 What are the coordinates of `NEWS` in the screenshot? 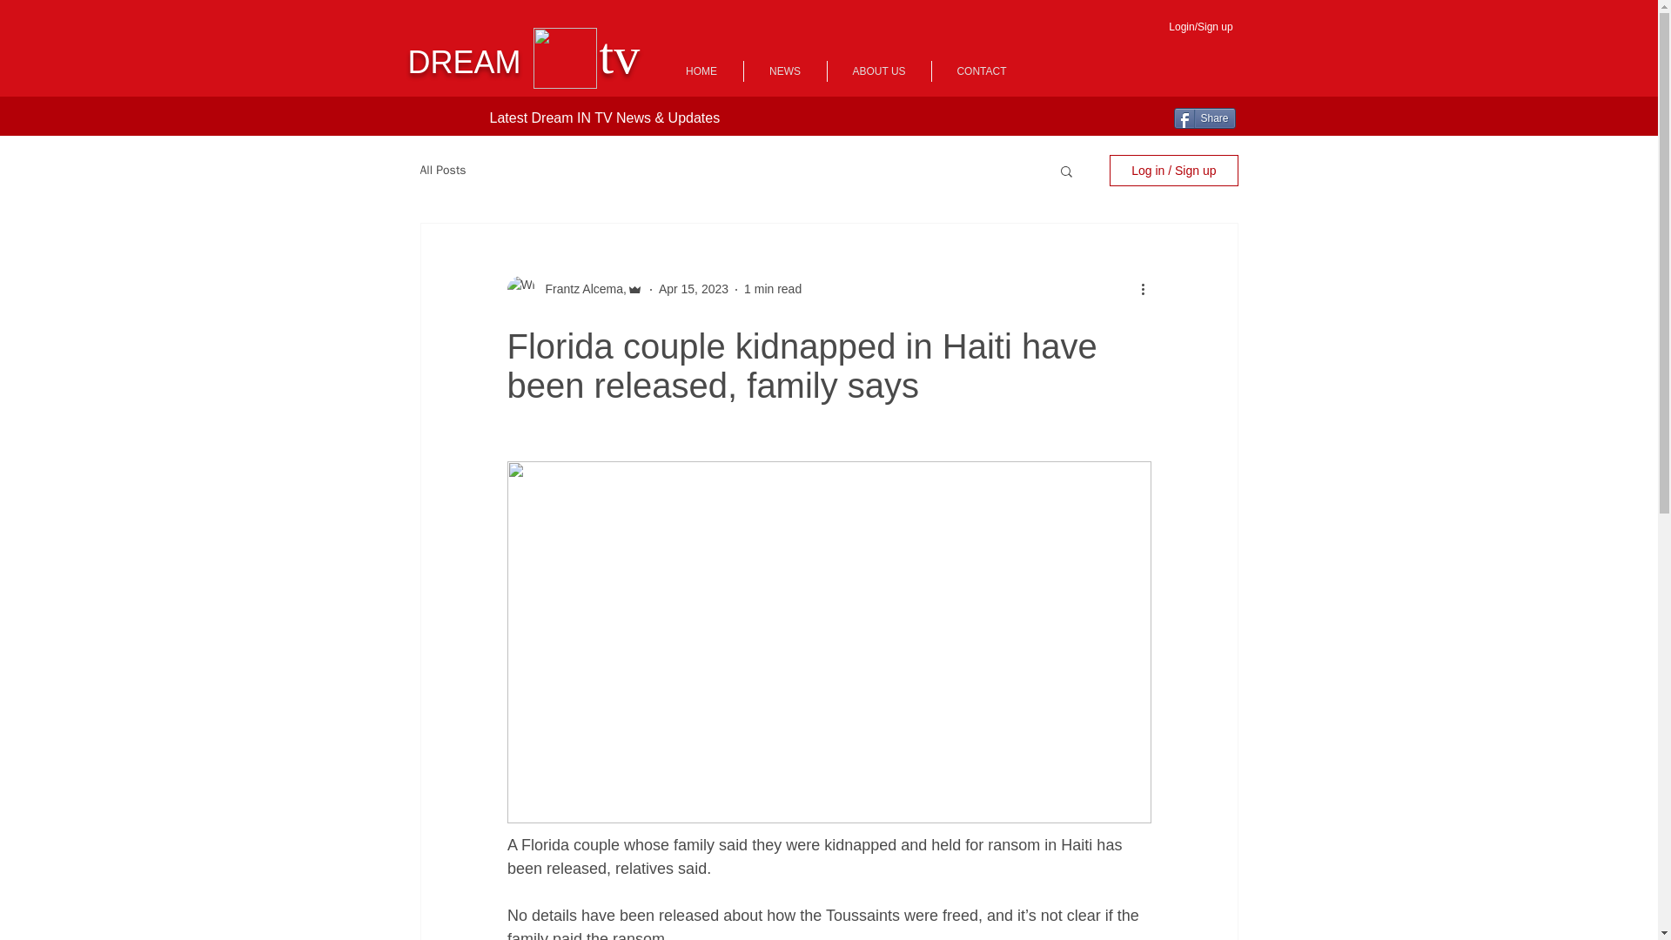 It's located at (784, 71).